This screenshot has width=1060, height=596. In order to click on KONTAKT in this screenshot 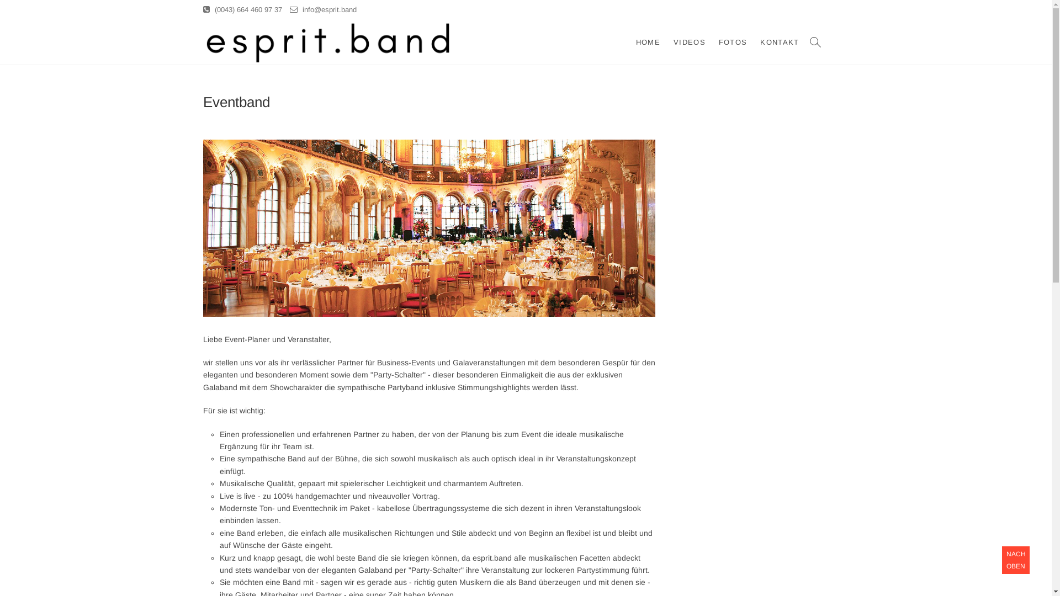, I will do `click(780, 42)`.